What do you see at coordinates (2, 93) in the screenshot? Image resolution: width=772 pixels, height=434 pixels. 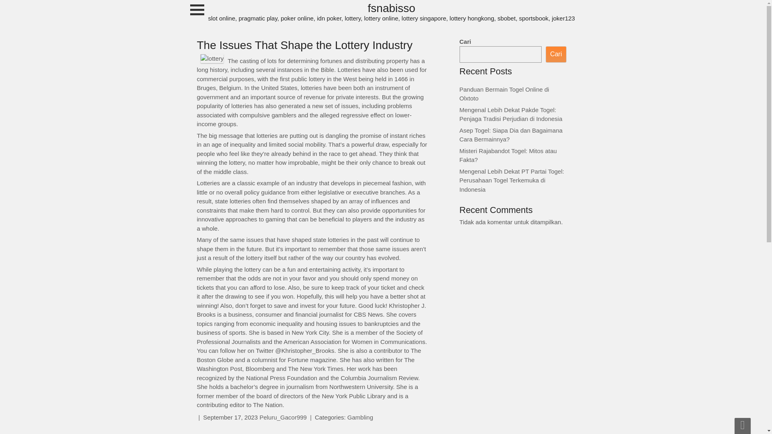 I see `SBOBET` at bounding box center [2, 93].